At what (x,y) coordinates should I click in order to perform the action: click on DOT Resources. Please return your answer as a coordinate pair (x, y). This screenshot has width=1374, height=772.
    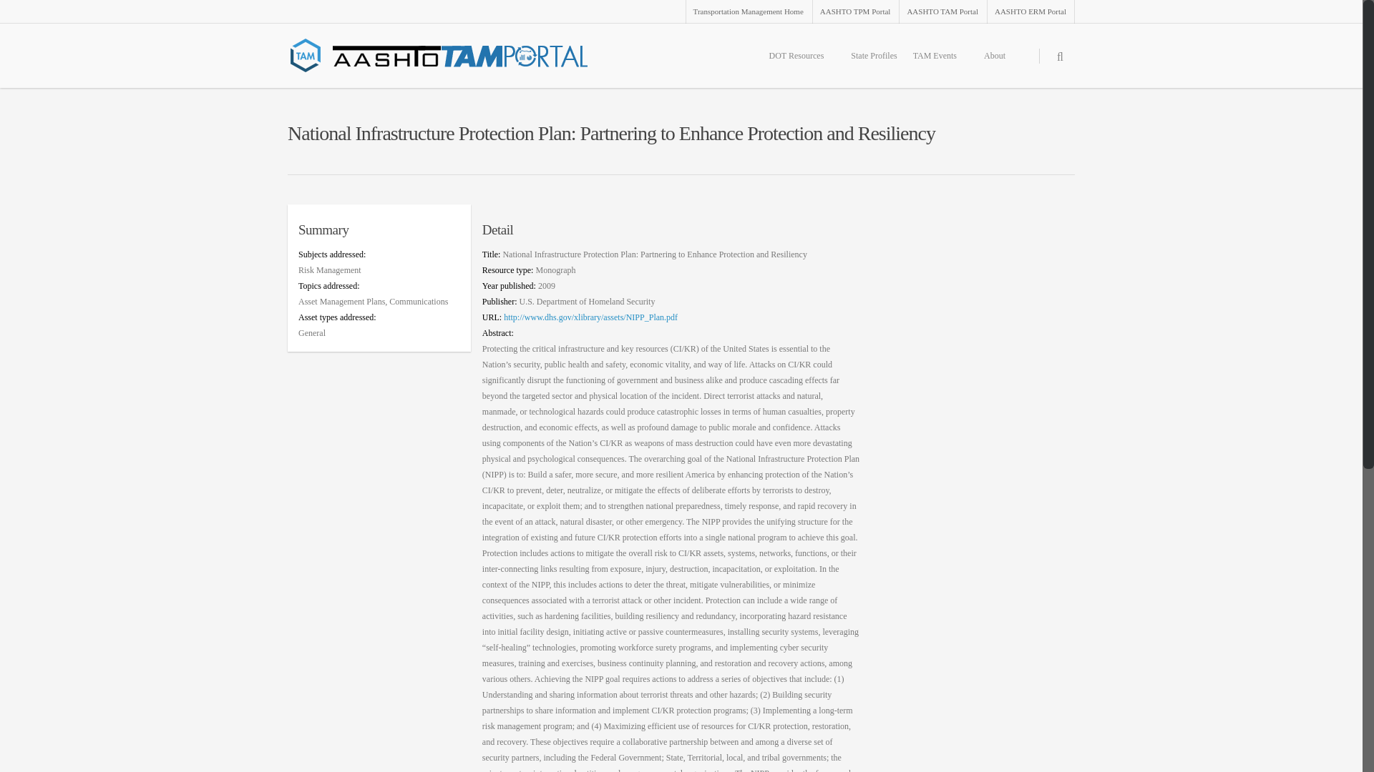
    Looking at the image, I should click on (803, 63).